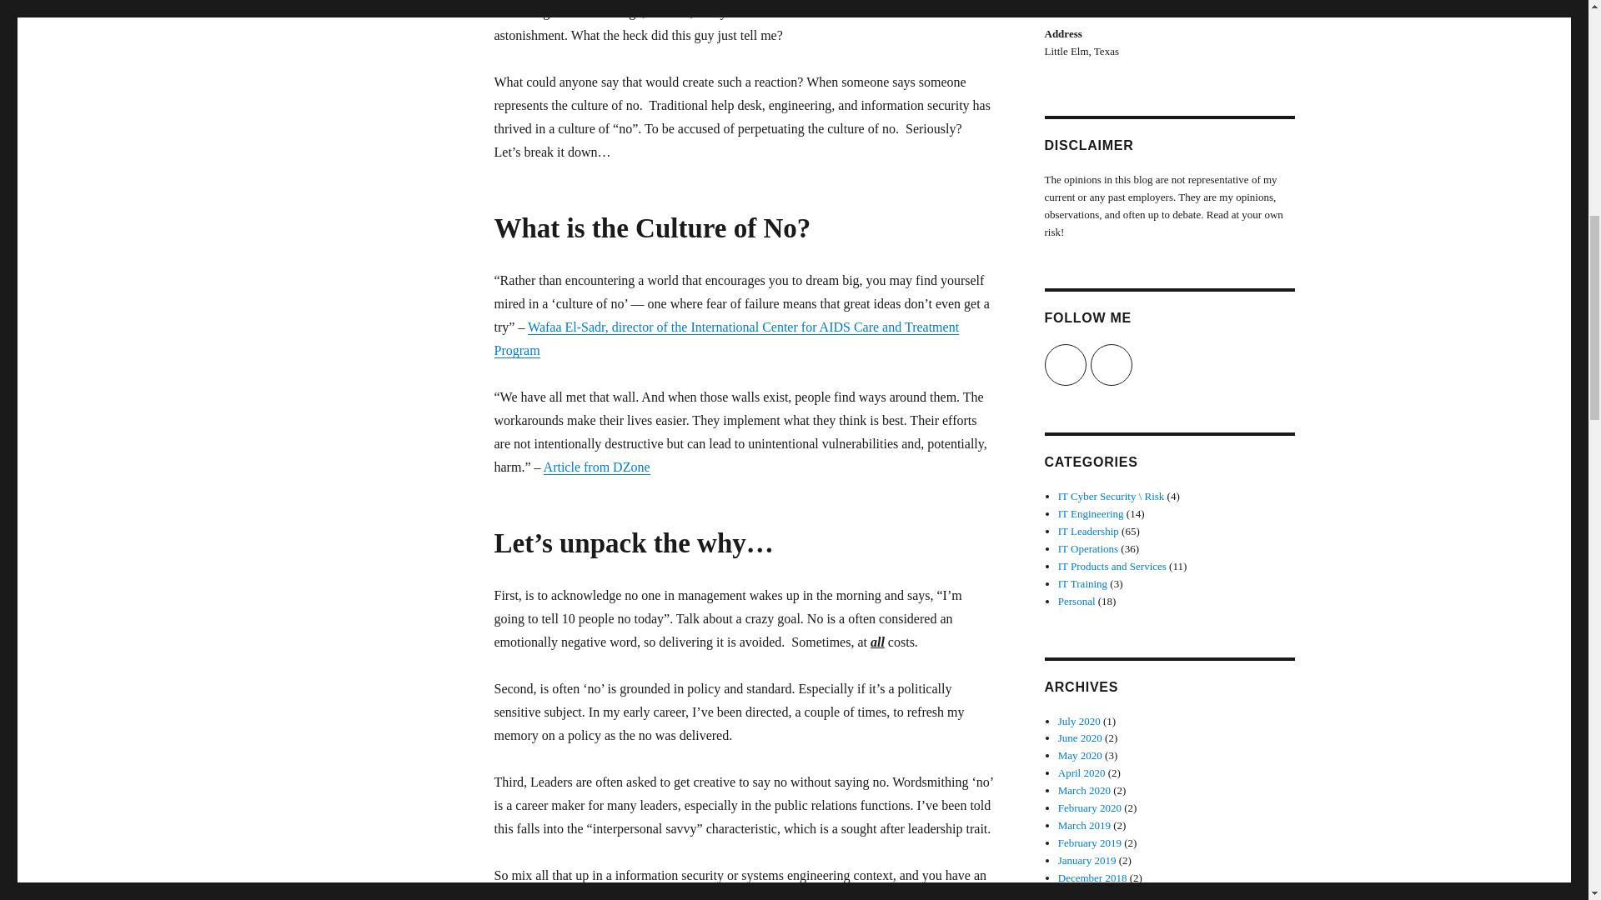  I want to click on April 2020, so click(1082, 773).